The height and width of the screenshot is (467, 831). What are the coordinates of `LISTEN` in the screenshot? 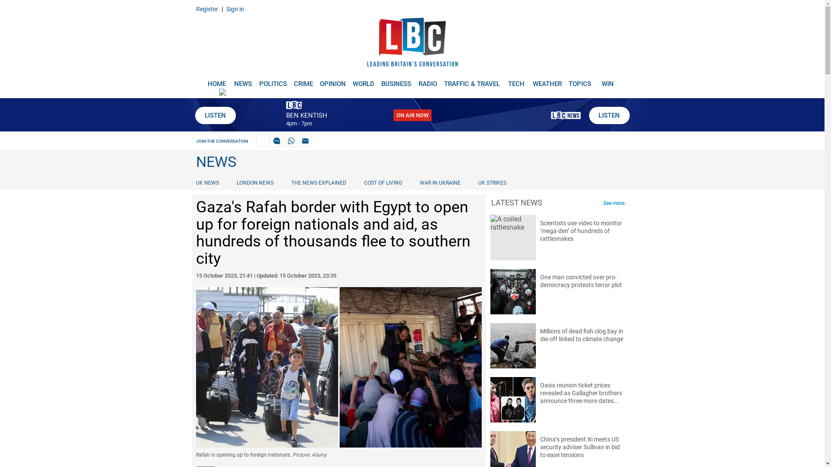 It's located at (215, 115).